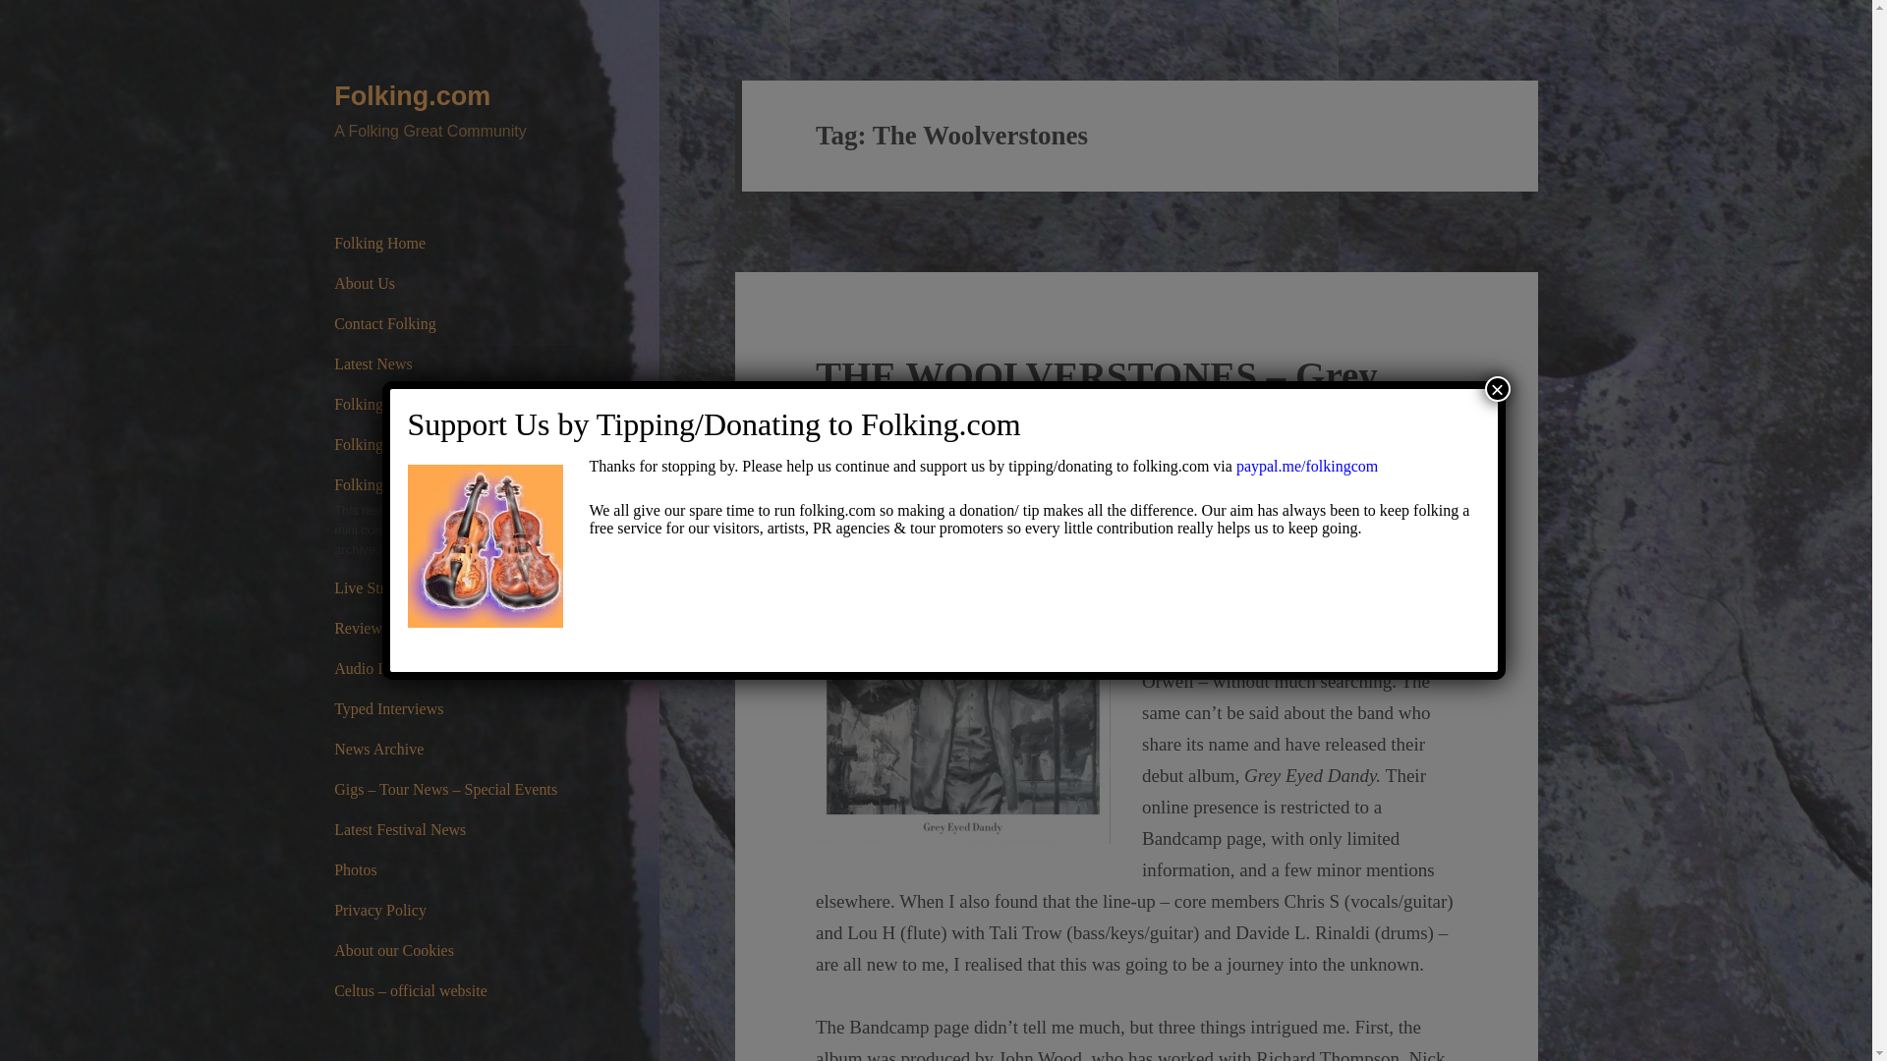 This screenshot has width=1887, height=1061. I want to click on Reviews, so click(454, 628).